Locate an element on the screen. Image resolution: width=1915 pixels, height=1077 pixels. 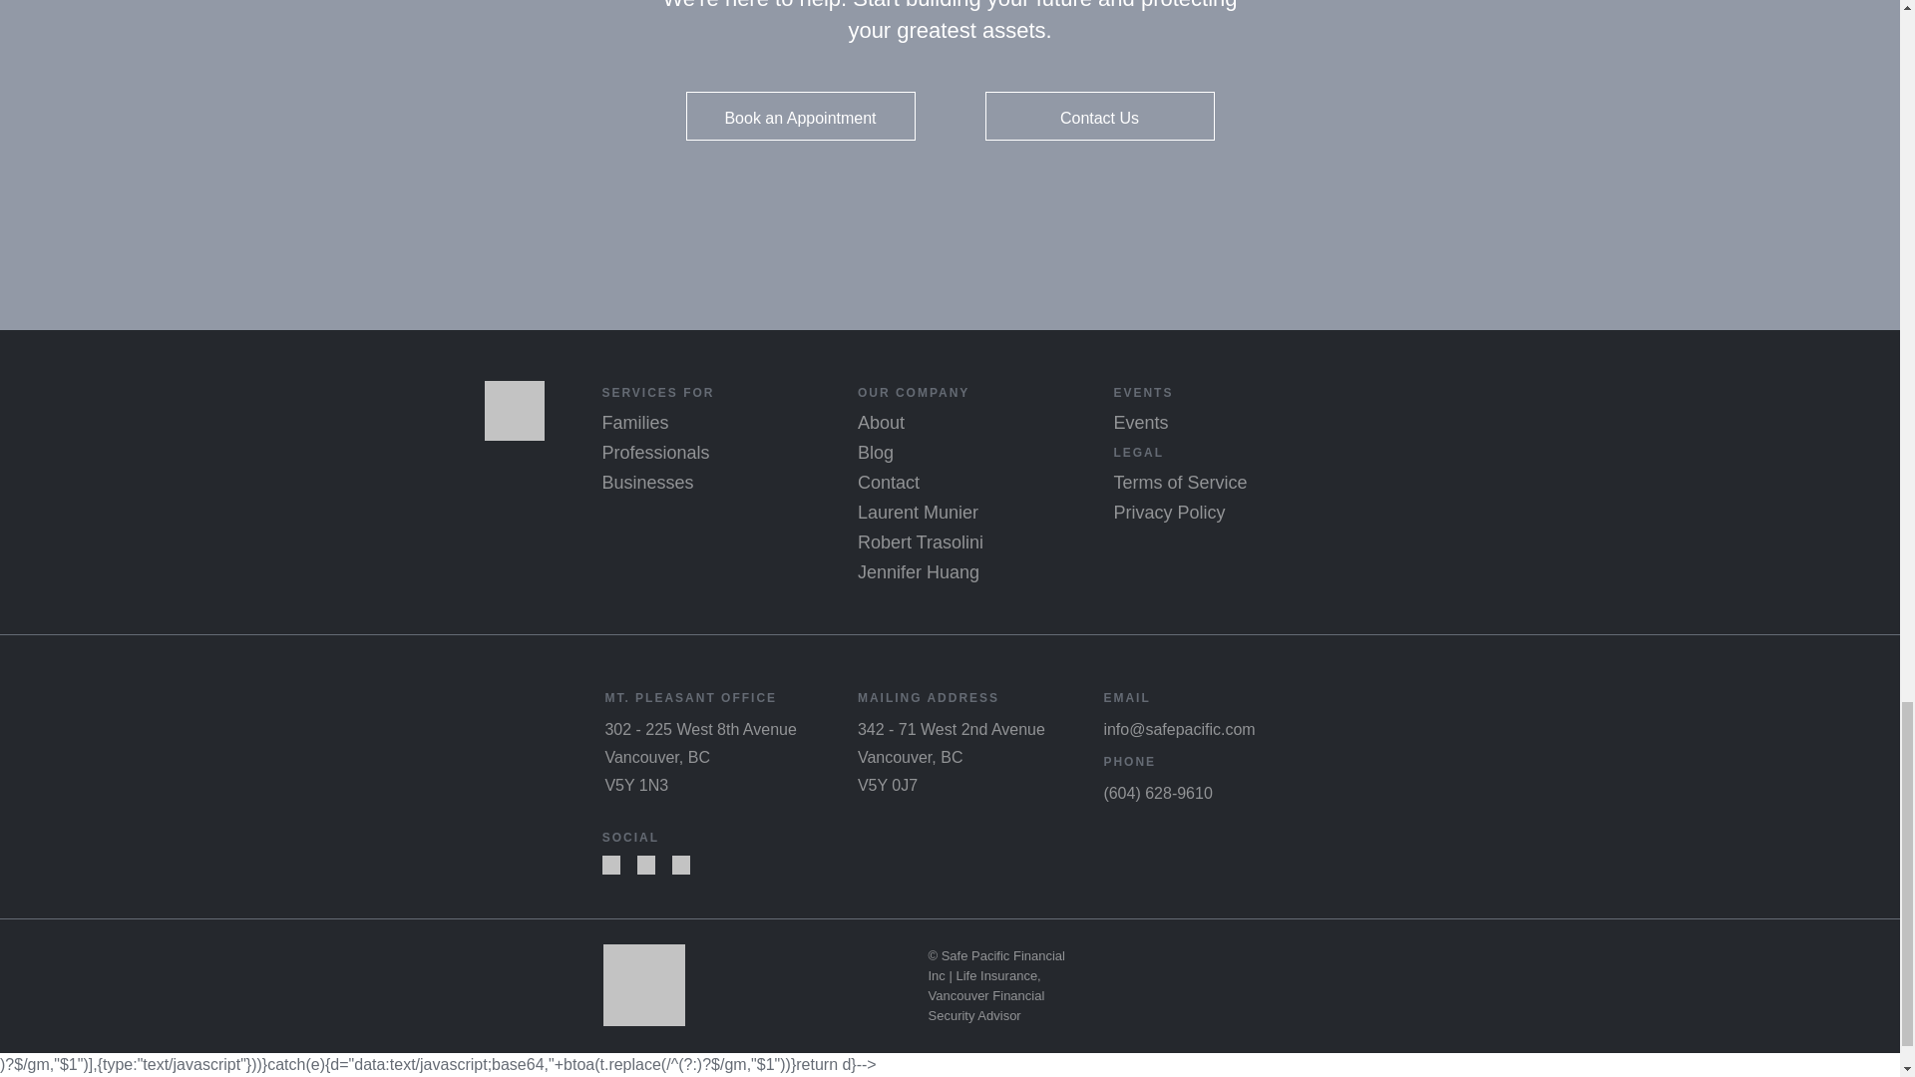
Businesses is located at coordinates (646, 483).